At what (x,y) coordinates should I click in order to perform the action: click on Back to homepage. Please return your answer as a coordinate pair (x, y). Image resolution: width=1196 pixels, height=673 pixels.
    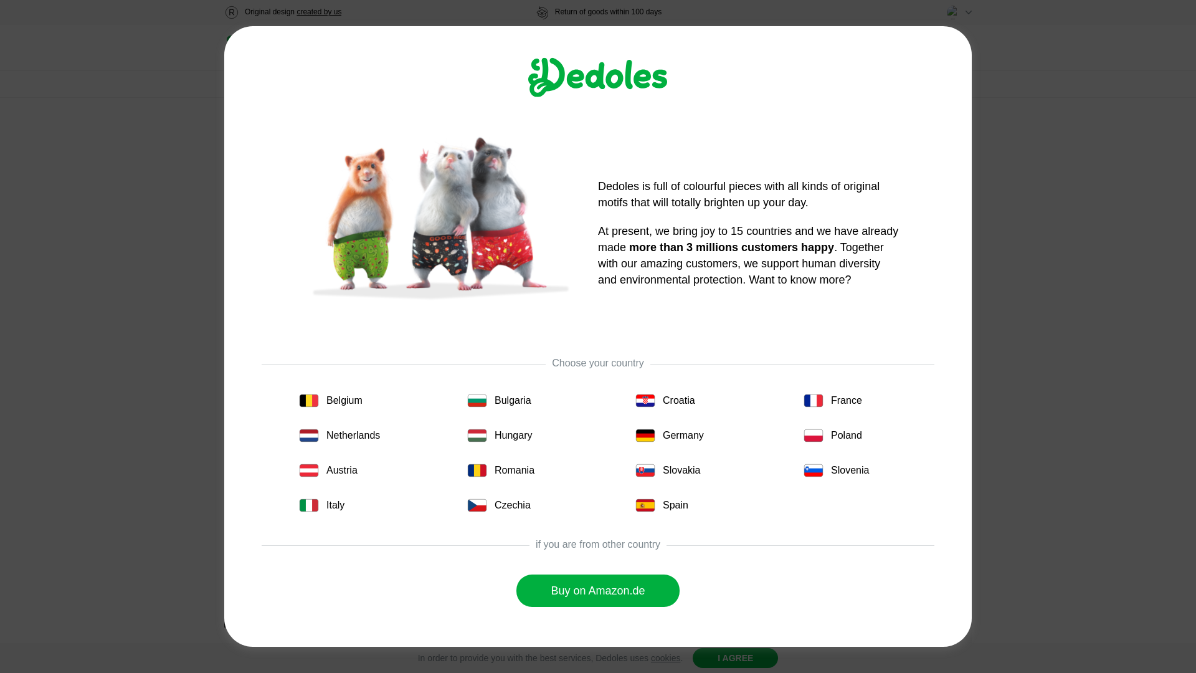
    Looking at the image, I should click on (273, 49).